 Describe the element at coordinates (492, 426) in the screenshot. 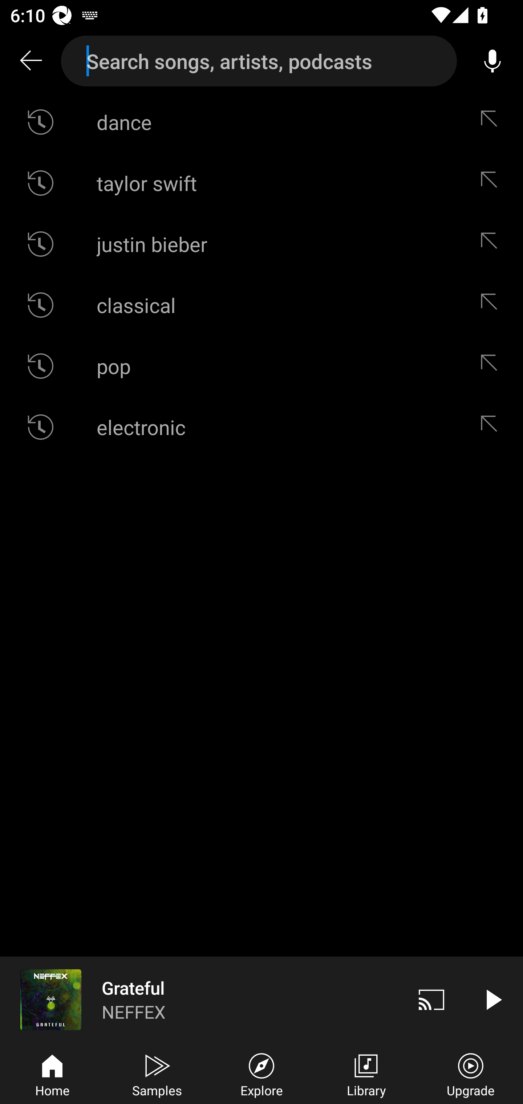

I see `Edit suggestion electronic` at that location.